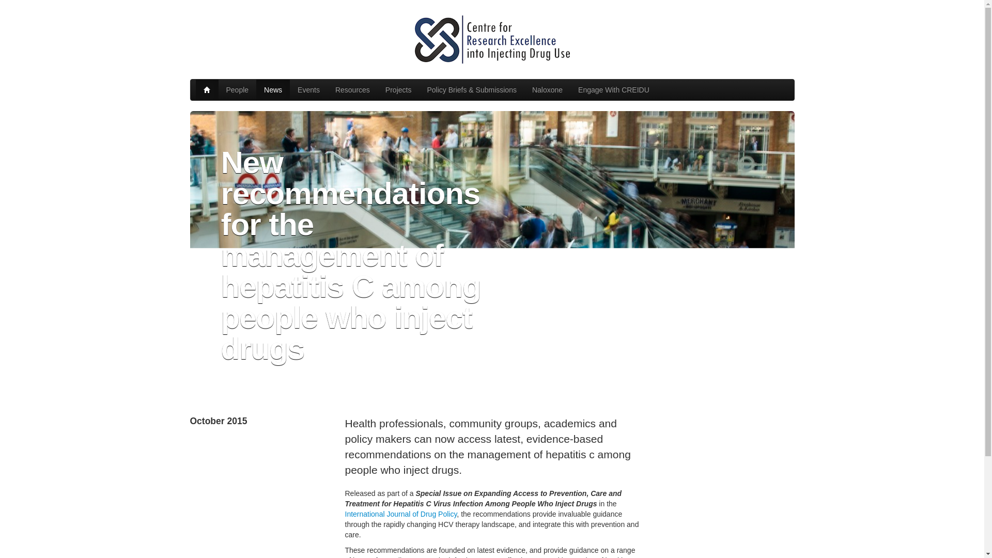  I want to click on Resources, so click(352, 90).